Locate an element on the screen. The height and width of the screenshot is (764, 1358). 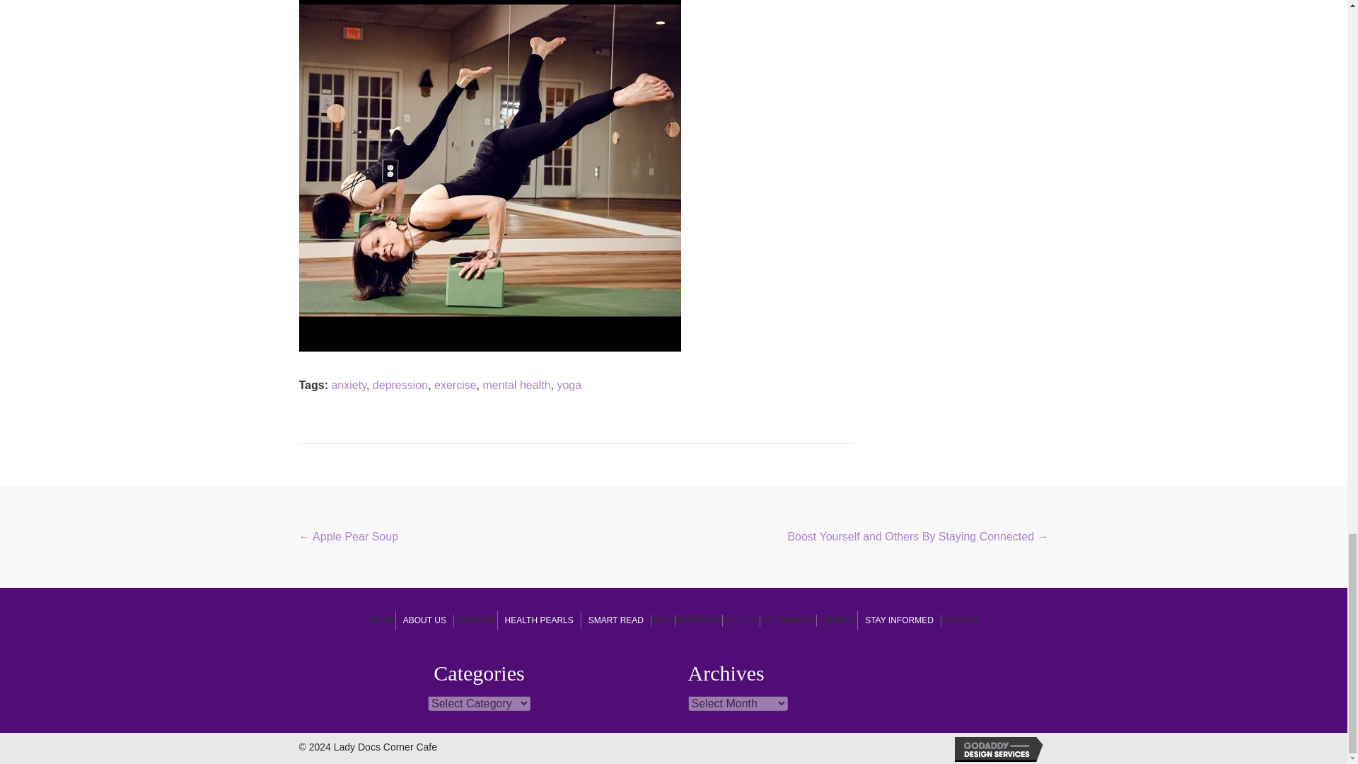
mental health is located at coordinates (516, 385).